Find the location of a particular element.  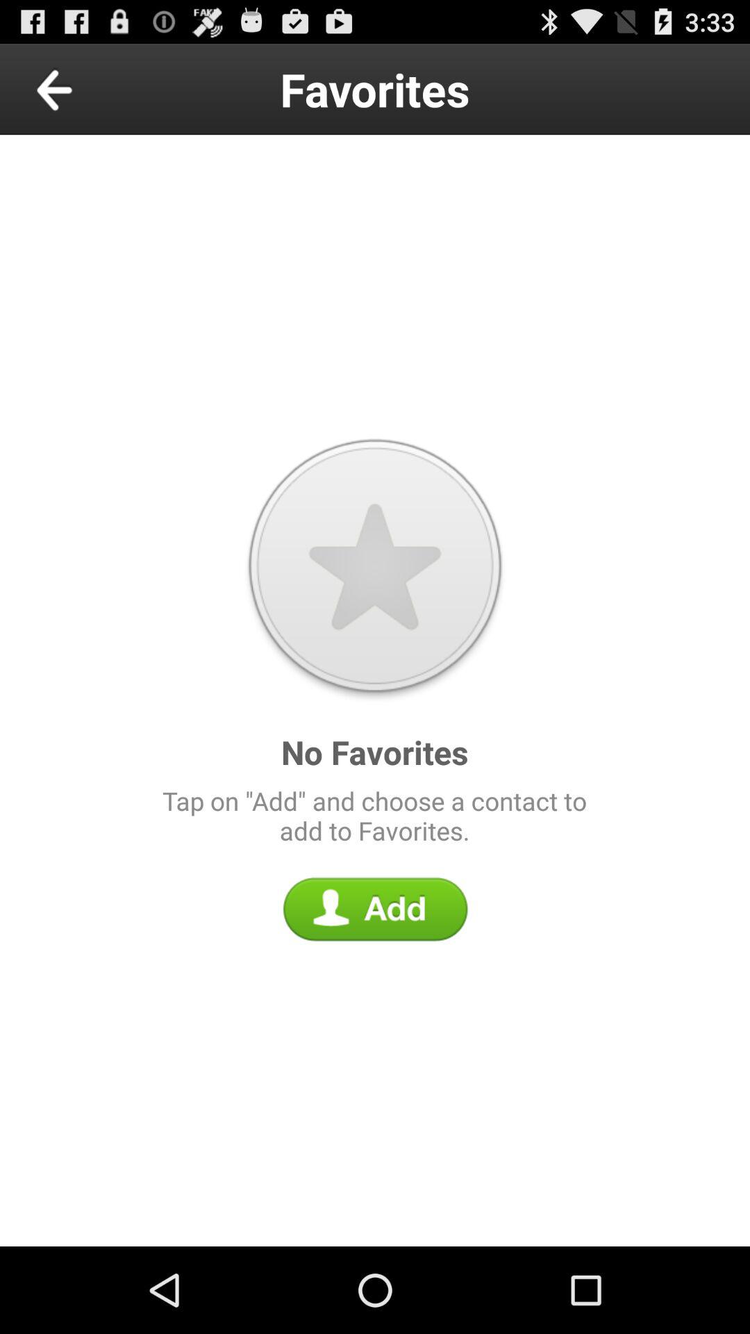

open the icon below the tap on add icon is located at coordinates (375, 909).